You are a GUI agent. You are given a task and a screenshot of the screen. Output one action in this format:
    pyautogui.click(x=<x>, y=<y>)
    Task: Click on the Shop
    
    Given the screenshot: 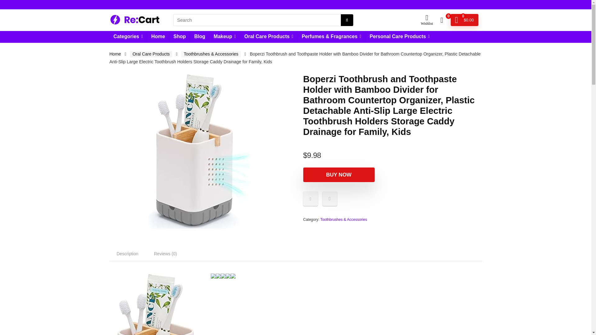 What is the action you would take?
    pyautogui.click(x=179, y=37)
    